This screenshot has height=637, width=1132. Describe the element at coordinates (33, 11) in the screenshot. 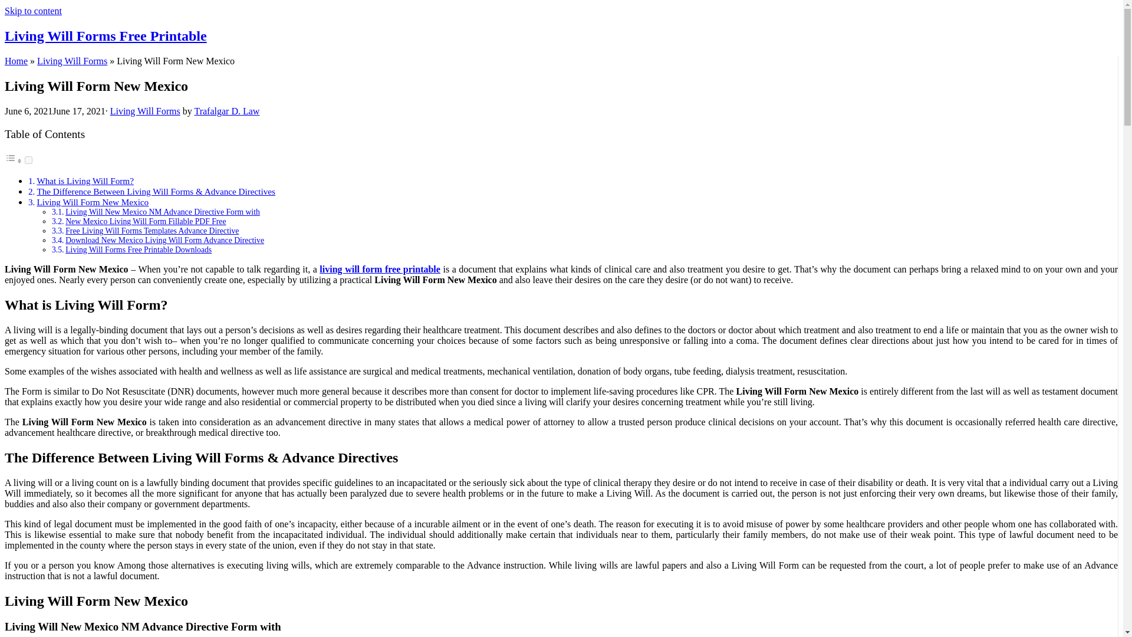

I see `Skip to content` at that location.